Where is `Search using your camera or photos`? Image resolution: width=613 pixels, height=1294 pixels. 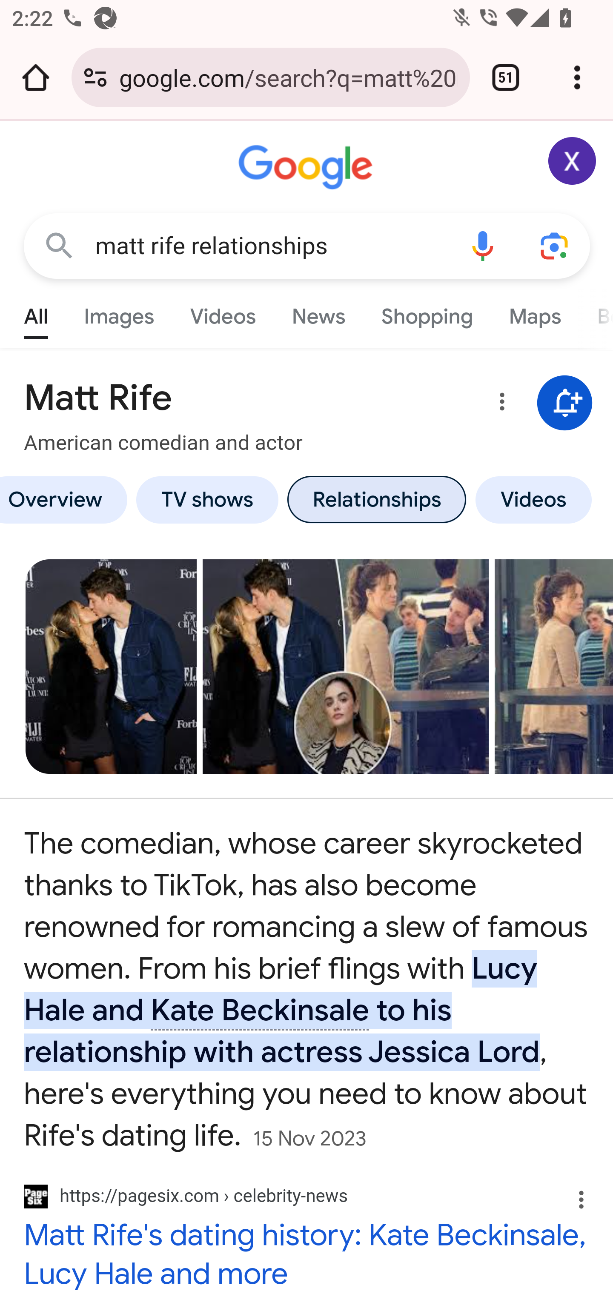
Search using your camera or photos is located at coordinates (555, 245).